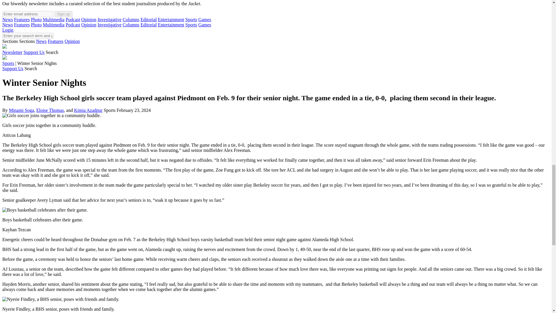 The width and height of the screenshot is (556, 313). I want to click on Features, so click(21, 19).